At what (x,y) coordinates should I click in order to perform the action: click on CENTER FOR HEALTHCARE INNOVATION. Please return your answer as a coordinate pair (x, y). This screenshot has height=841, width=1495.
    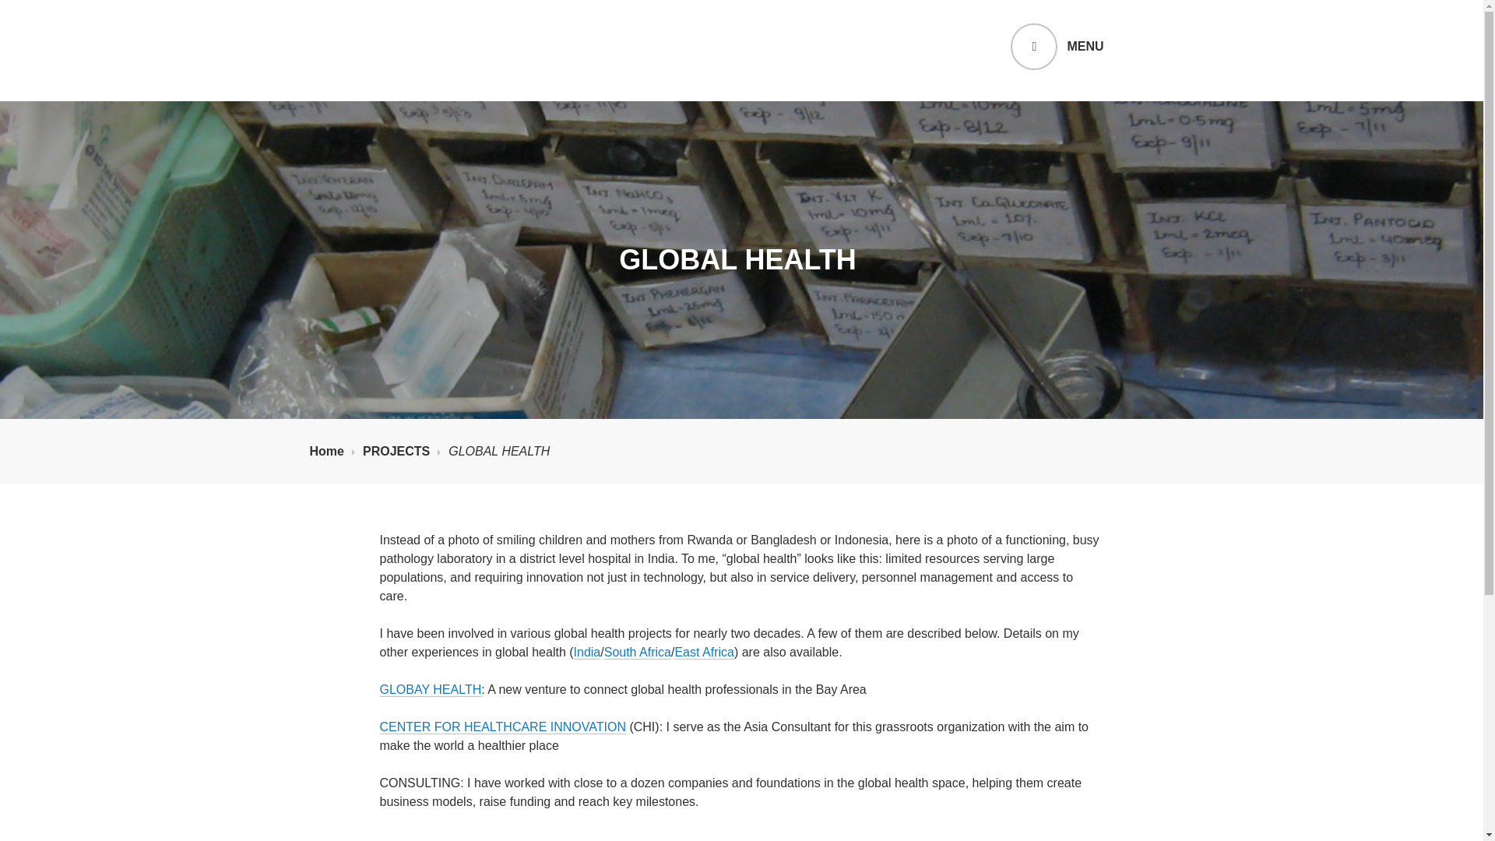
    Looking at the image, I should click on (503, 727).